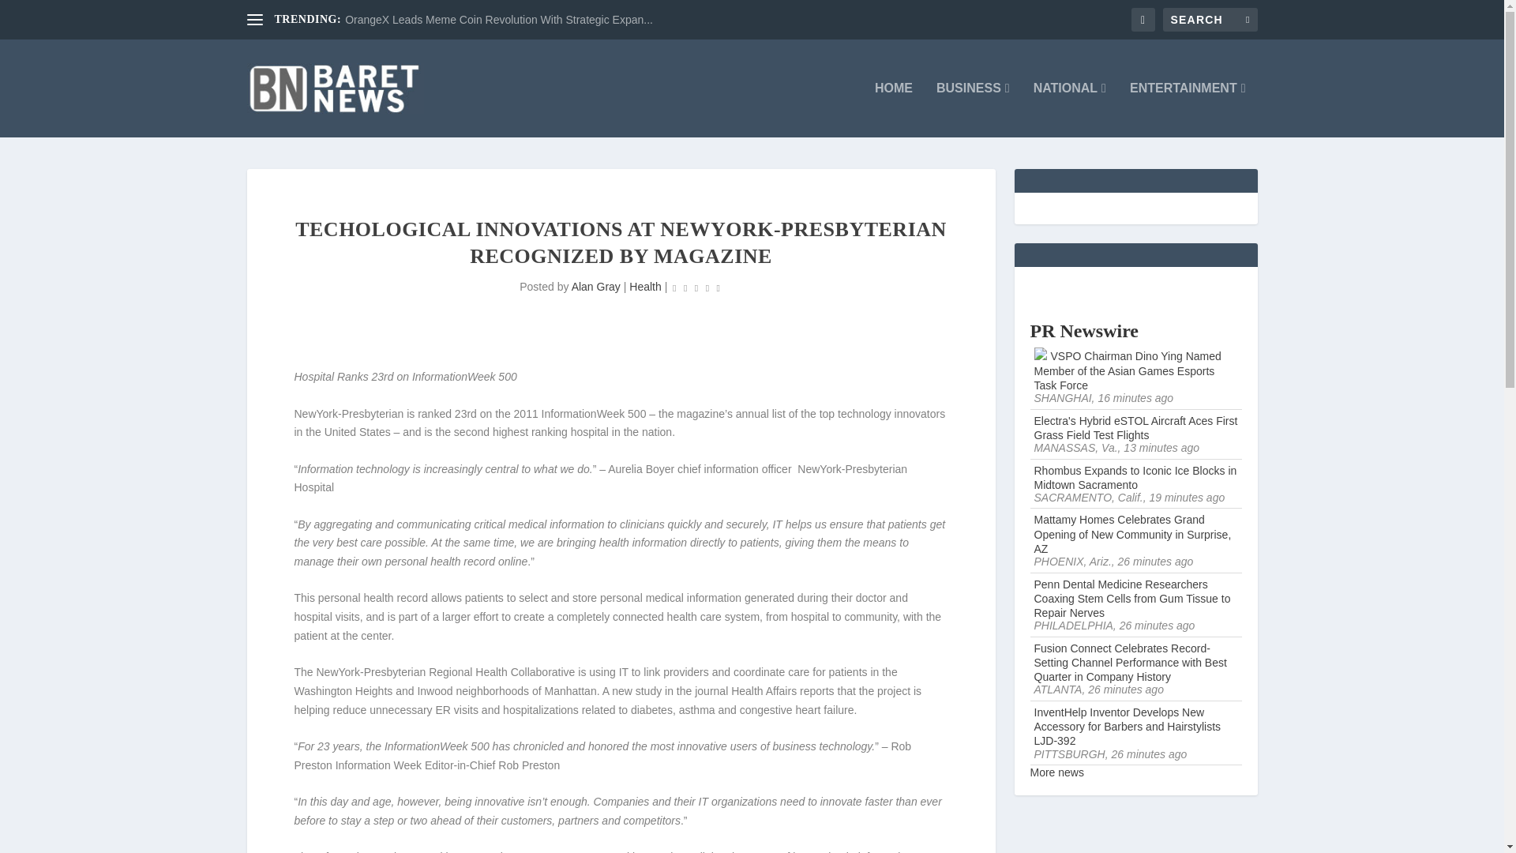 This screenshot has width=1516, height=853. What do you see at coordinates (1210, 19) in the screenshot?
I see `Search for:` at bounding box center [1210, 19].